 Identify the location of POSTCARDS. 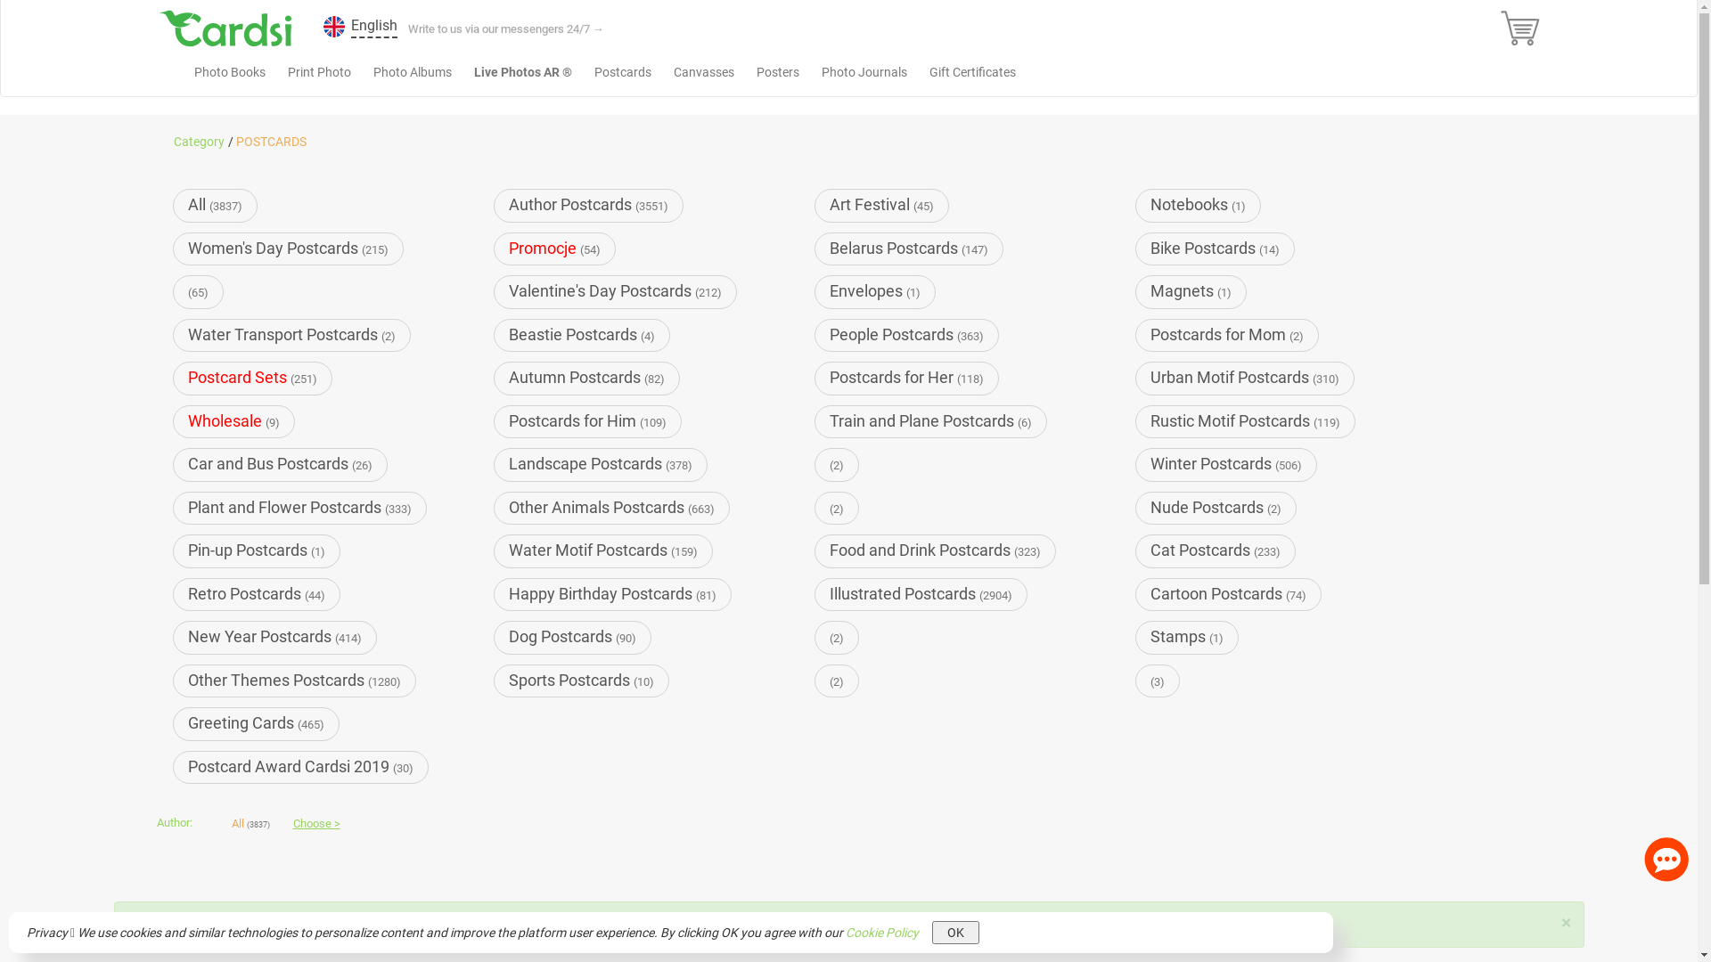
(271, 142).